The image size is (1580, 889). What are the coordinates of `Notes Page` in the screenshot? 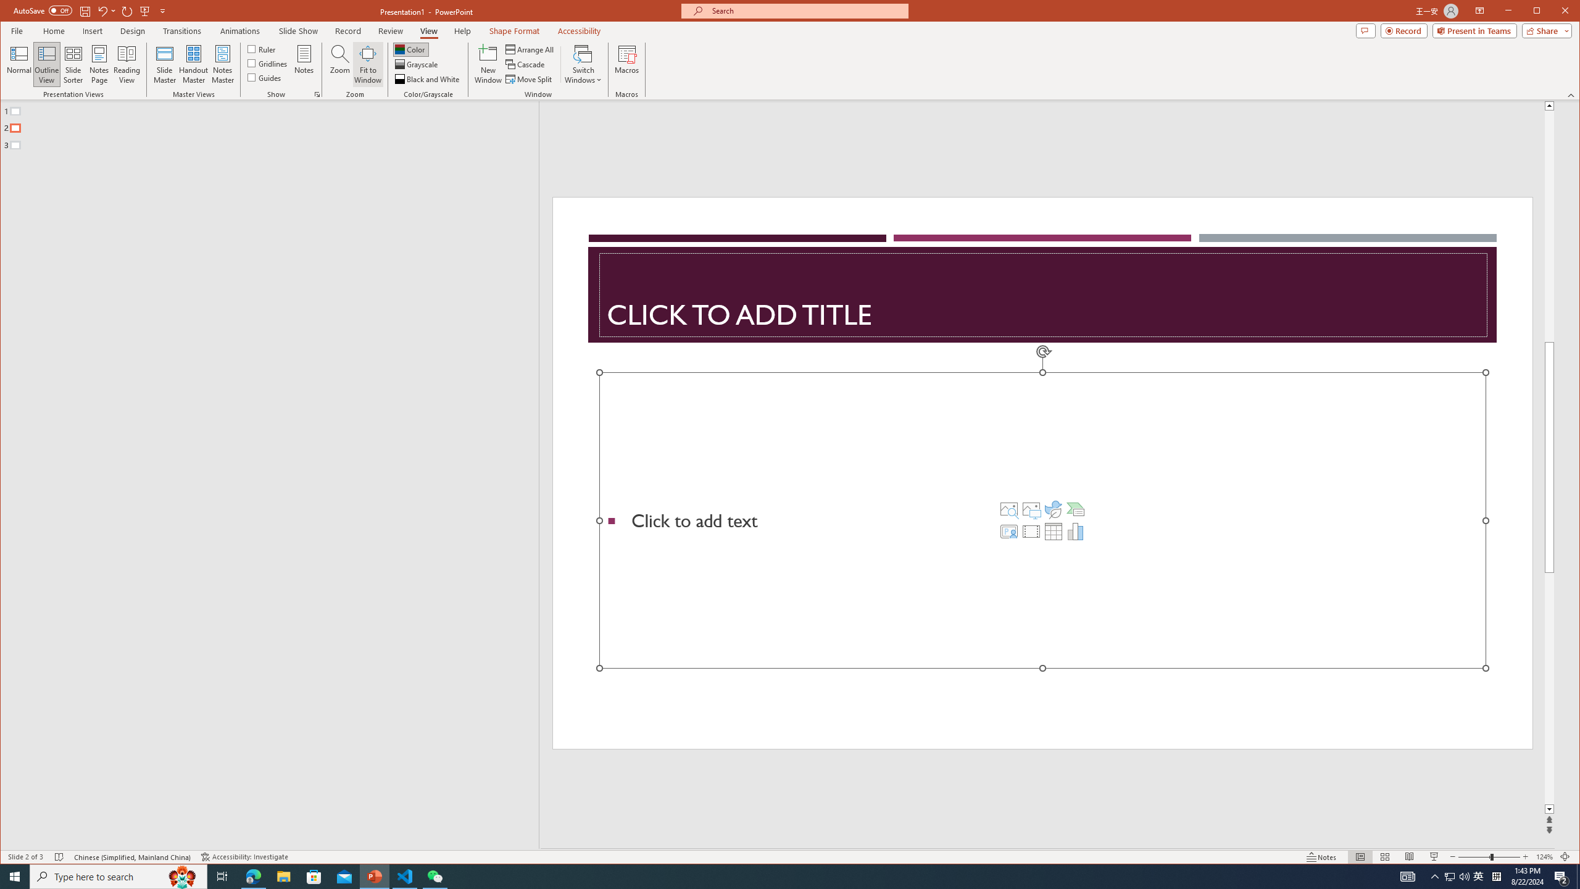 It's located at (99, 64).